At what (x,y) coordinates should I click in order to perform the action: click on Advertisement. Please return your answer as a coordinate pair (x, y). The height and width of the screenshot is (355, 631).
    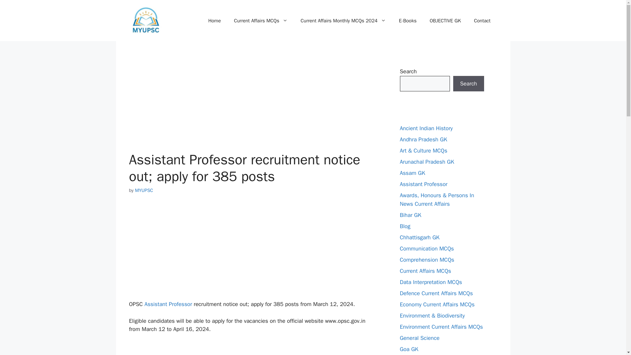
    Looking at the image, I should click on (251, 251).